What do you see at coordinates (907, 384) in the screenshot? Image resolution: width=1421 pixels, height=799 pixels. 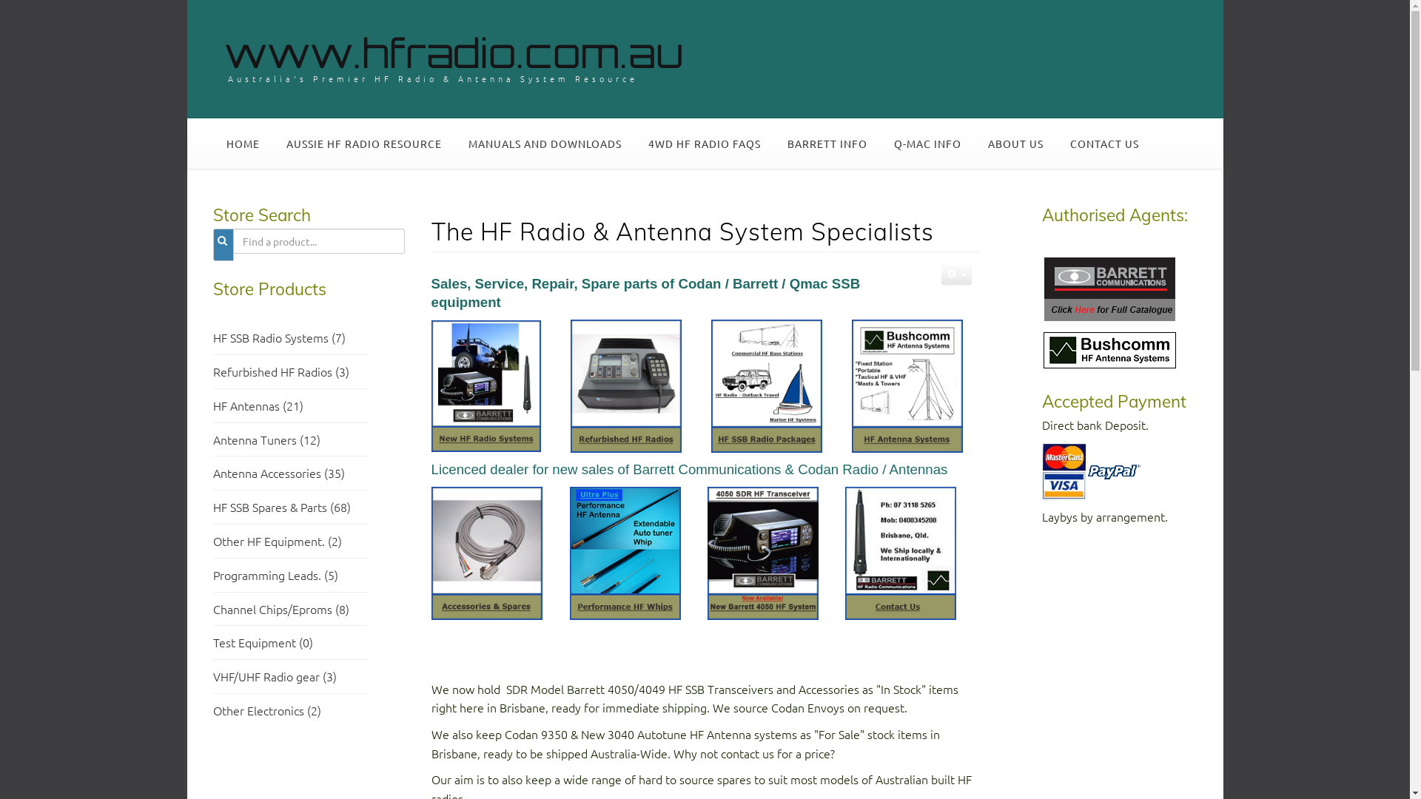 I see `Bushcomm Australia HF Antenna Systems` at bounding box center [907, 384].